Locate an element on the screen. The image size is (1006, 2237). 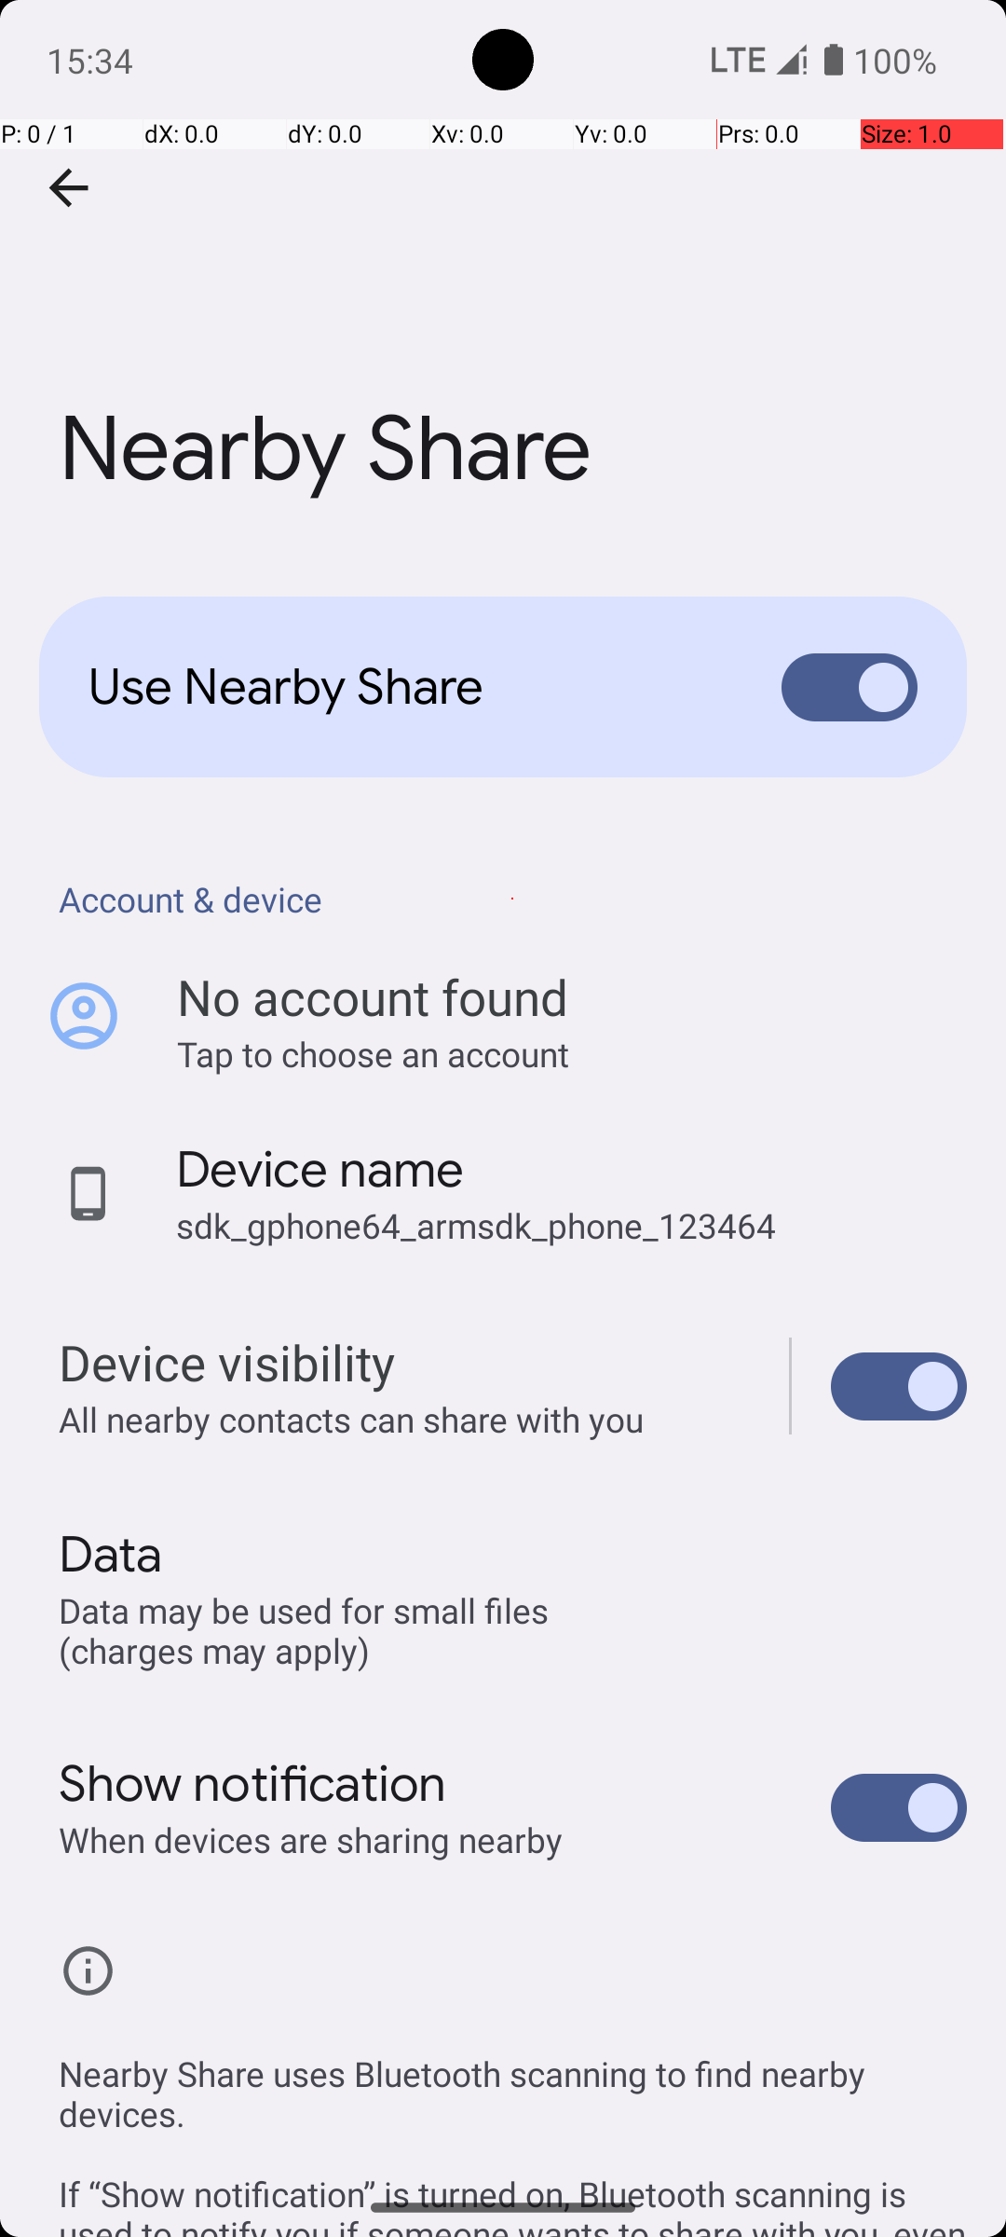
Account & device is located at coordinates (512, 899).